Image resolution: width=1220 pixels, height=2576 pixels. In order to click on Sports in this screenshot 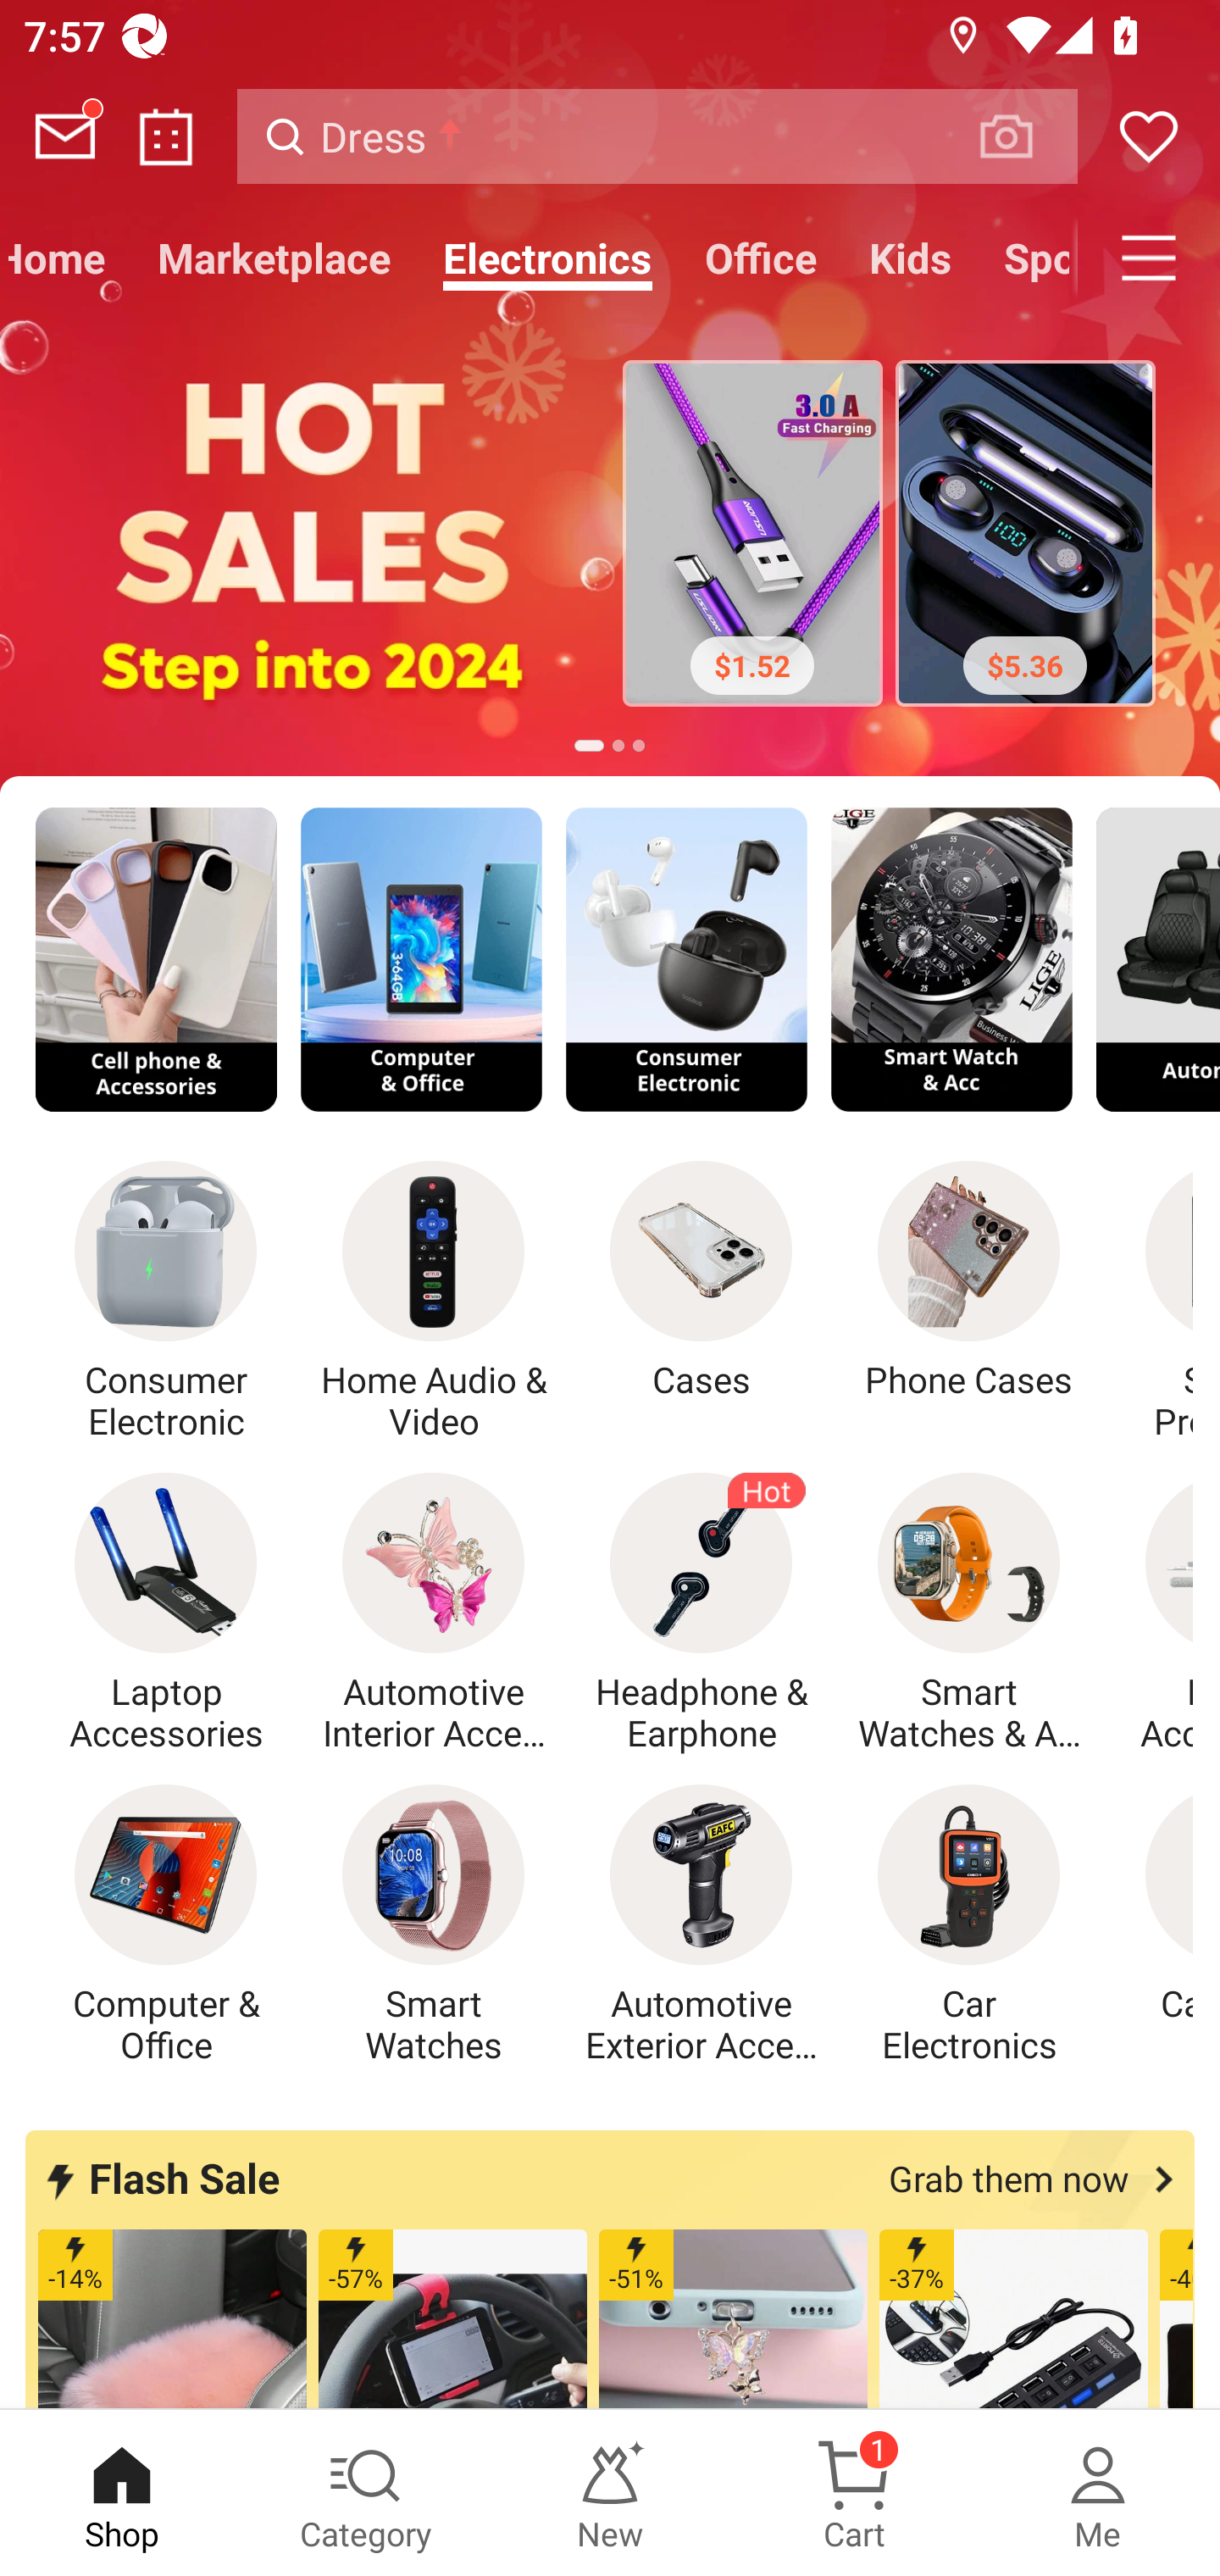, I will do `click(1027, 258)`.